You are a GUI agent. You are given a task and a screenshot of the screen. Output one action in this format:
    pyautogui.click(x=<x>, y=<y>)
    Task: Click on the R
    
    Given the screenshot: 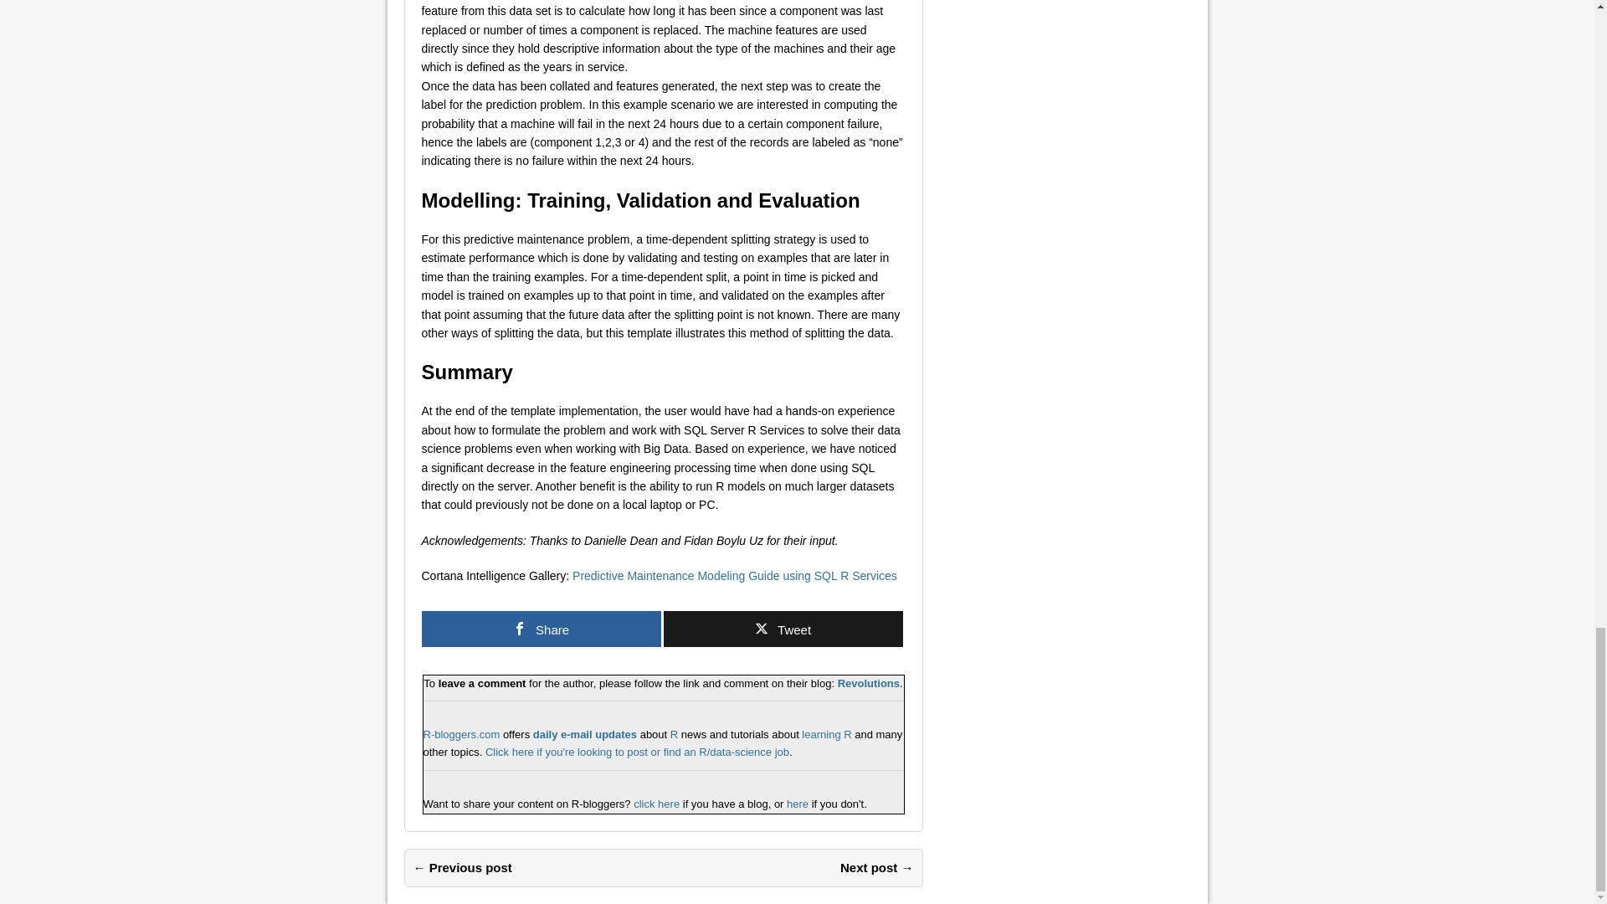 What is the action you would take?
    pyautogui.click(x=674, y=734)
    